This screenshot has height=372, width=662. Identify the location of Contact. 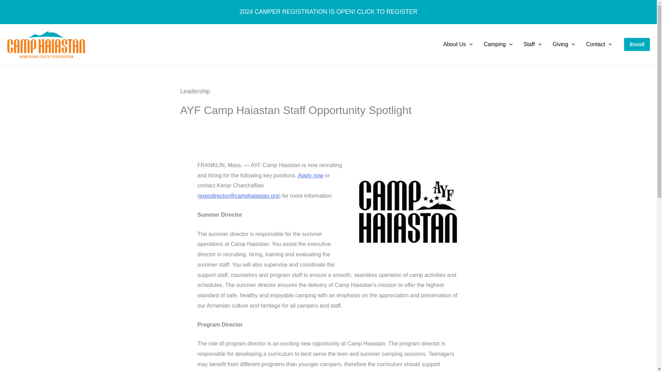
(599, 44).